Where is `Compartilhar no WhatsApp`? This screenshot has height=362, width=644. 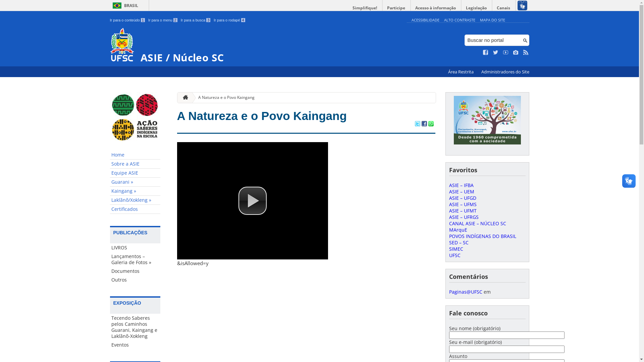 Compartilhar no WhatsApp is located at coordinates (431, 124).